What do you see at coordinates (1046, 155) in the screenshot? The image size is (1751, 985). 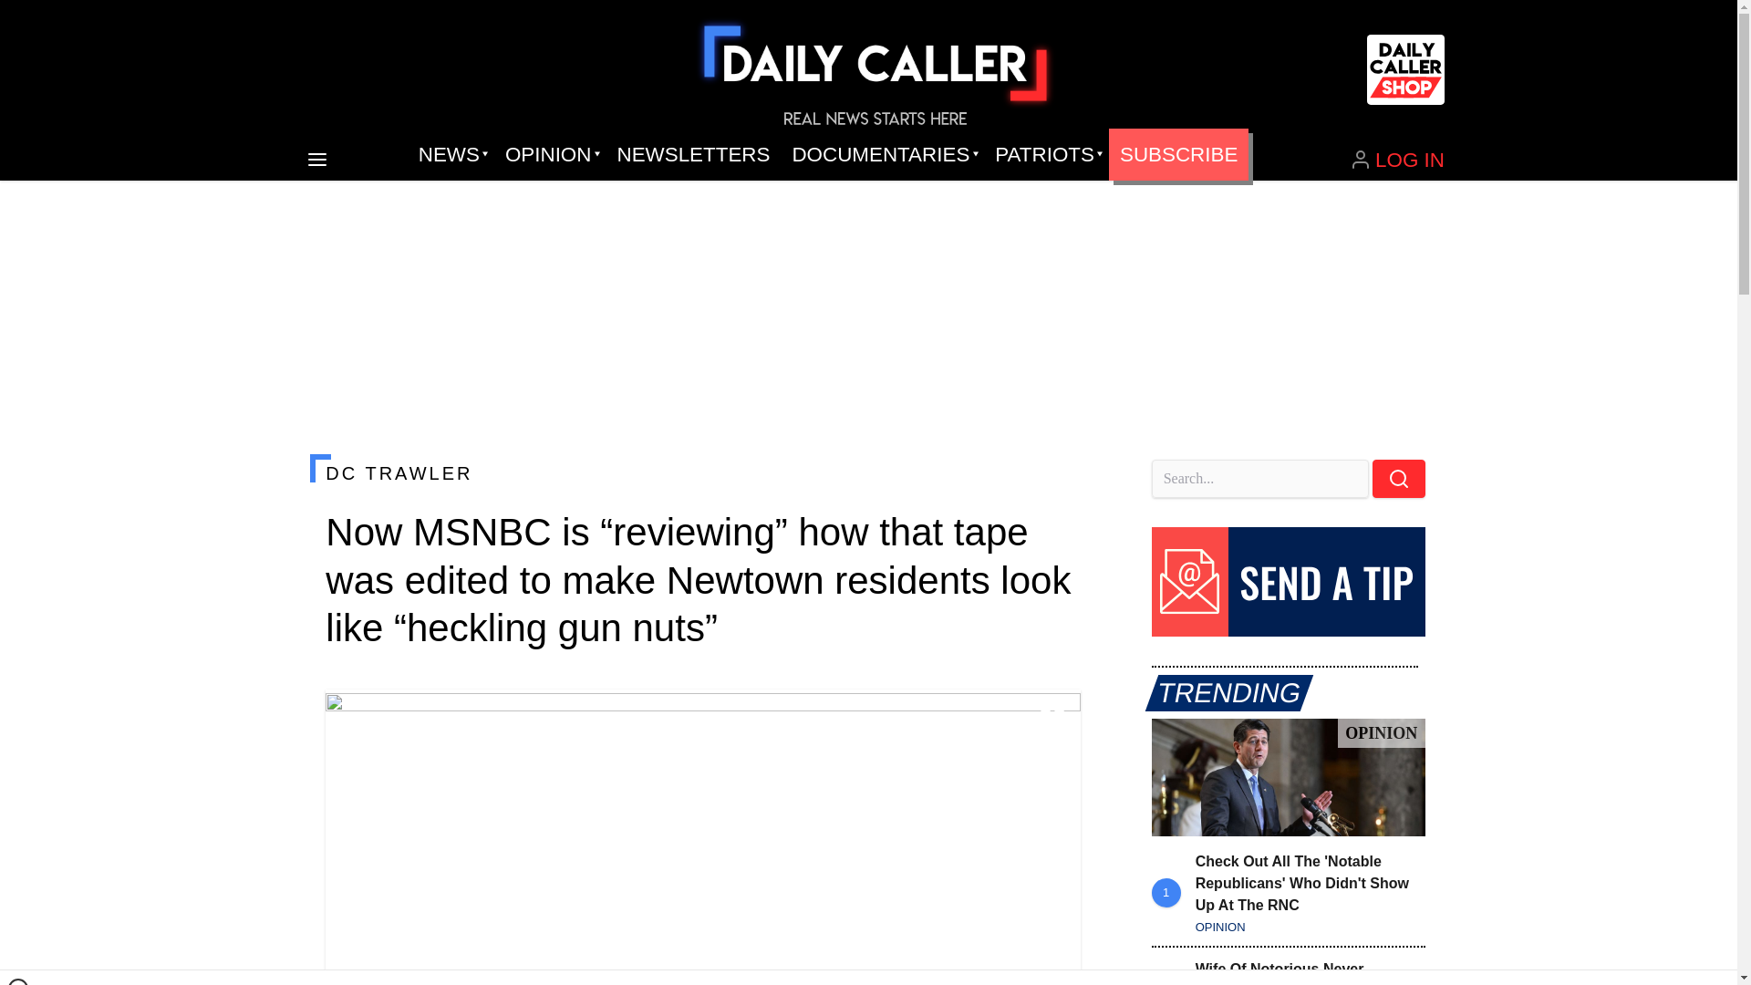 I see `PATRIOTS` at bounding box center [1046, 155].